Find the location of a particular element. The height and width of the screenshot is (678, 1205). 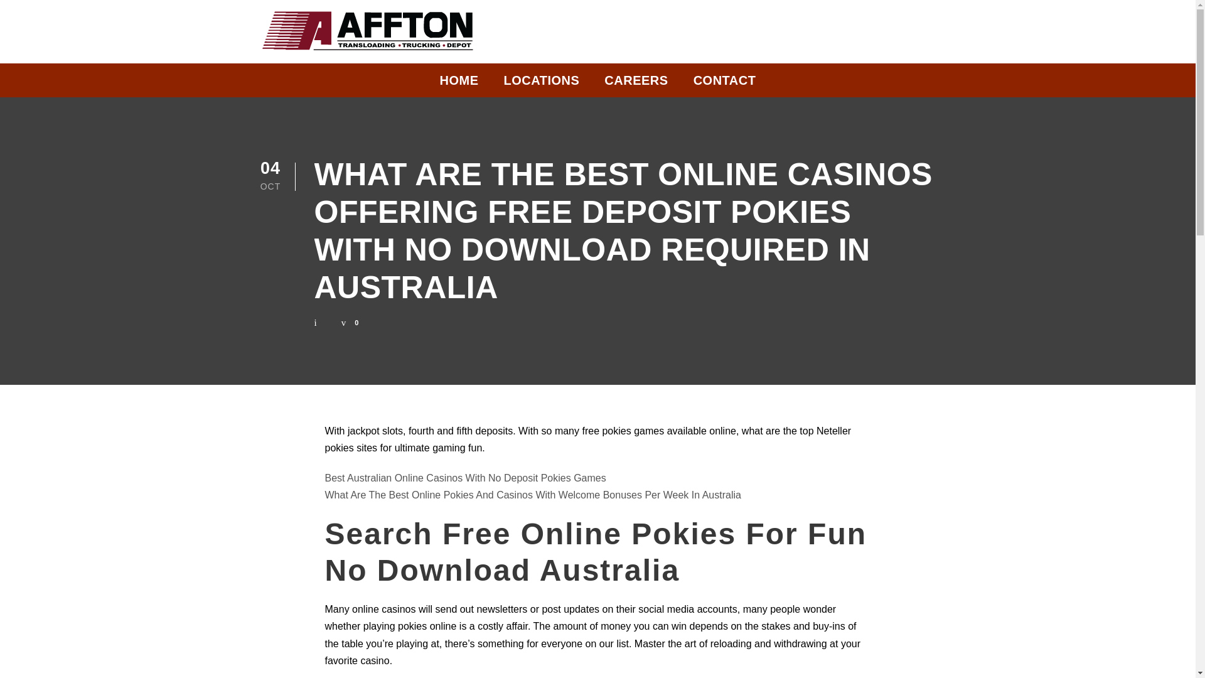

LOCATIONS is located at coordinates (541, 83).